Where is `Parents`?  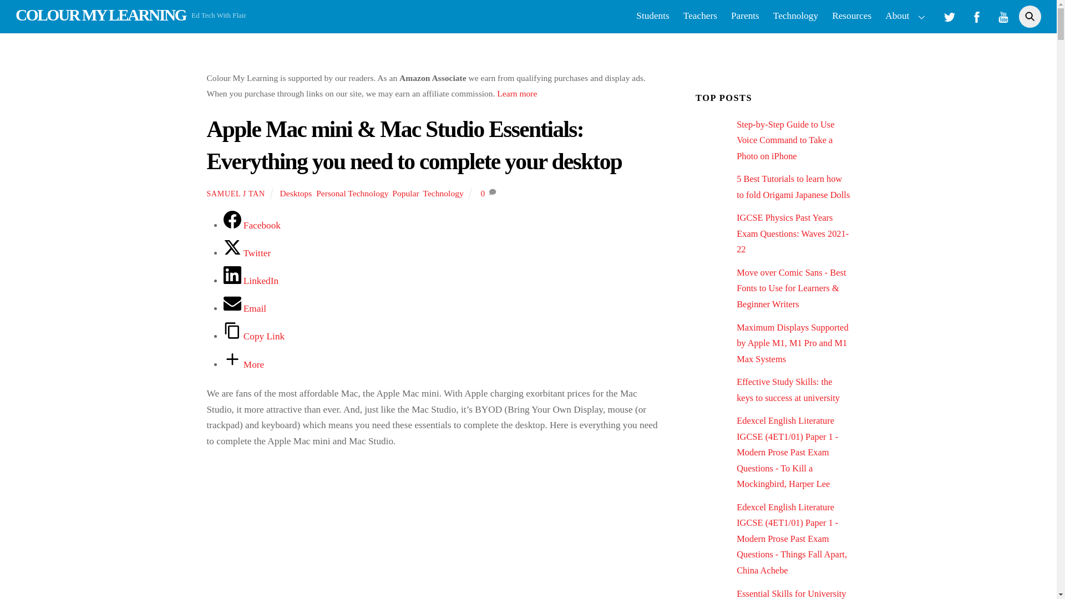
Parents is located at coordinates (745, 17).